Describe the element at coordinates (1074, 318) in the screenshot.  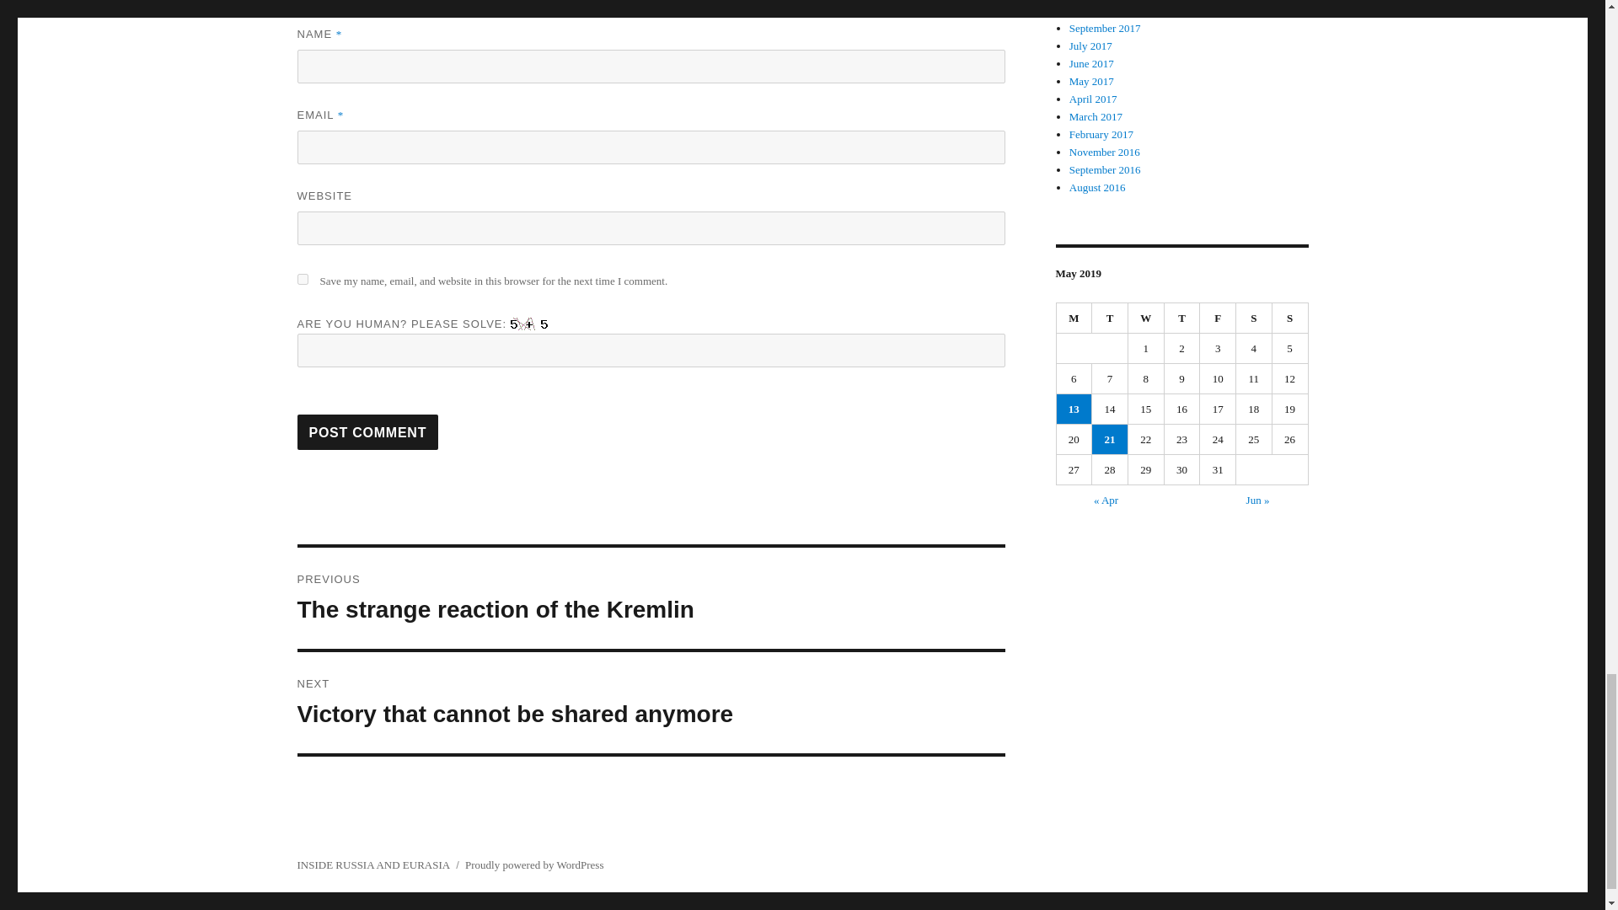
I see `Monday` at that location.